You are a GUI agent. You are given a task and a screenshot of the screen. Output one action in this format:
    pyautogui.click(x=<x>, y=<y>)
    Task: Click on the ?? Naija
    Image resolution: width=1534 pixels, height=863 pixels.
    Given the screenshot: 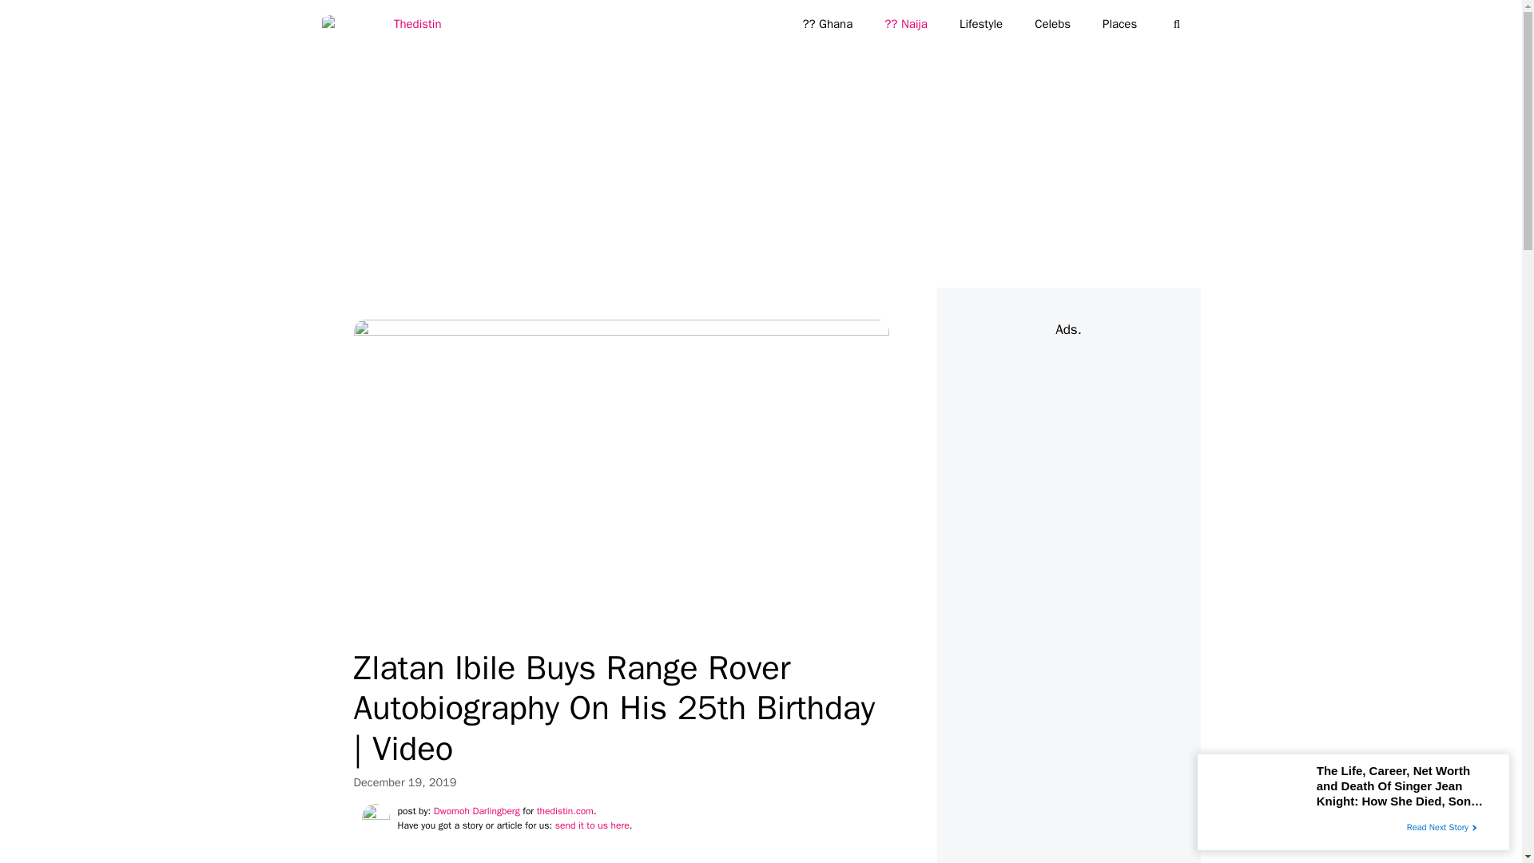 What is the action you would take?
    pyautogui.click(x=905, y=24)
    